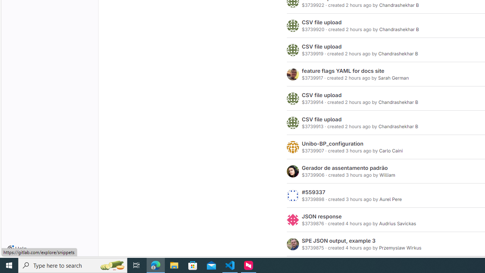 The height and width of the screenshot is (273, 485). Describe the element at coordinates (322, 217) in the screenshot. I see `JSON response` at that location.